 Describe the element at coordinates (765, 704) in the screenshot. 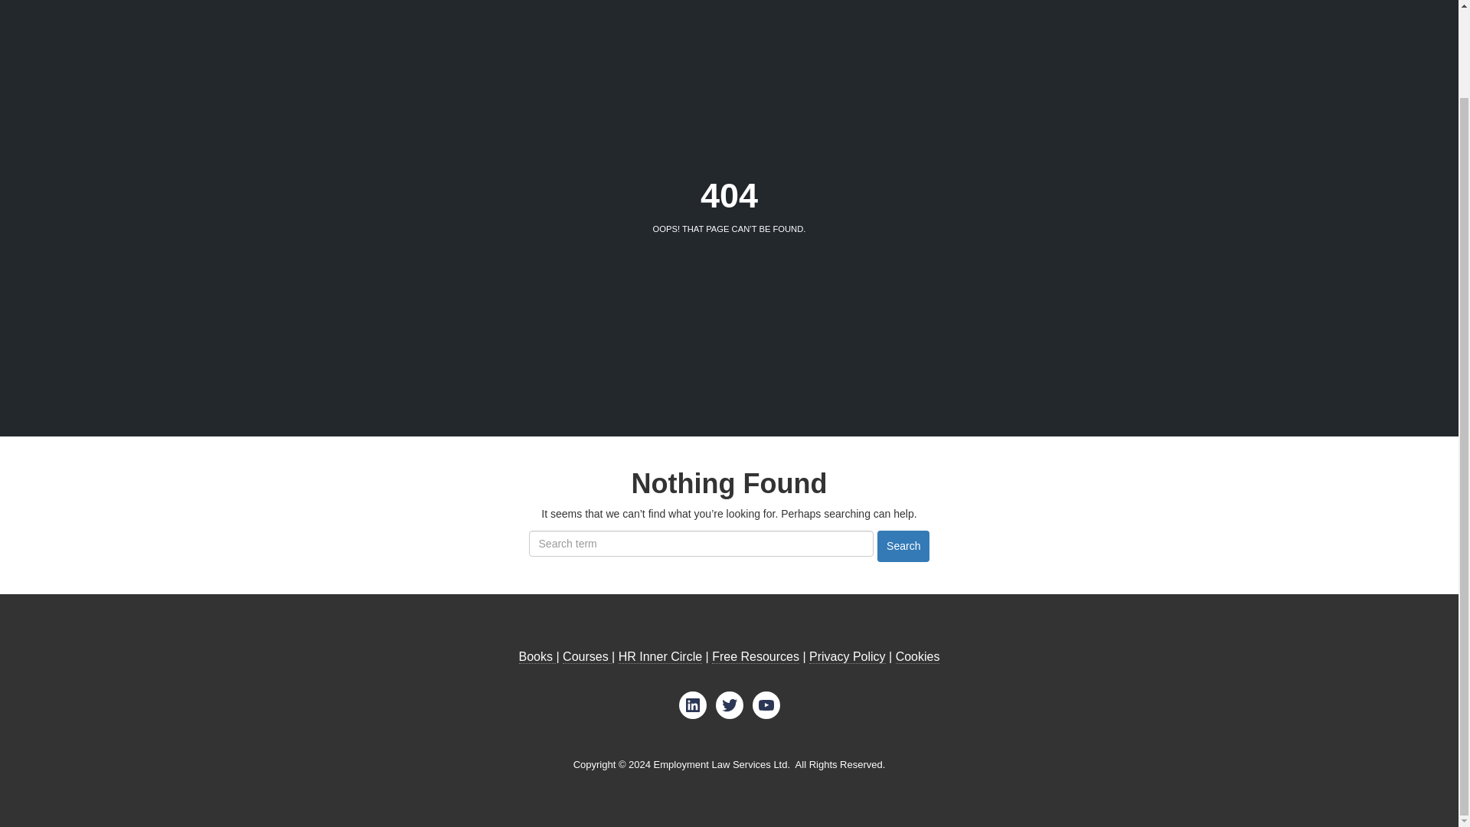

I see `YouTube` at that location.